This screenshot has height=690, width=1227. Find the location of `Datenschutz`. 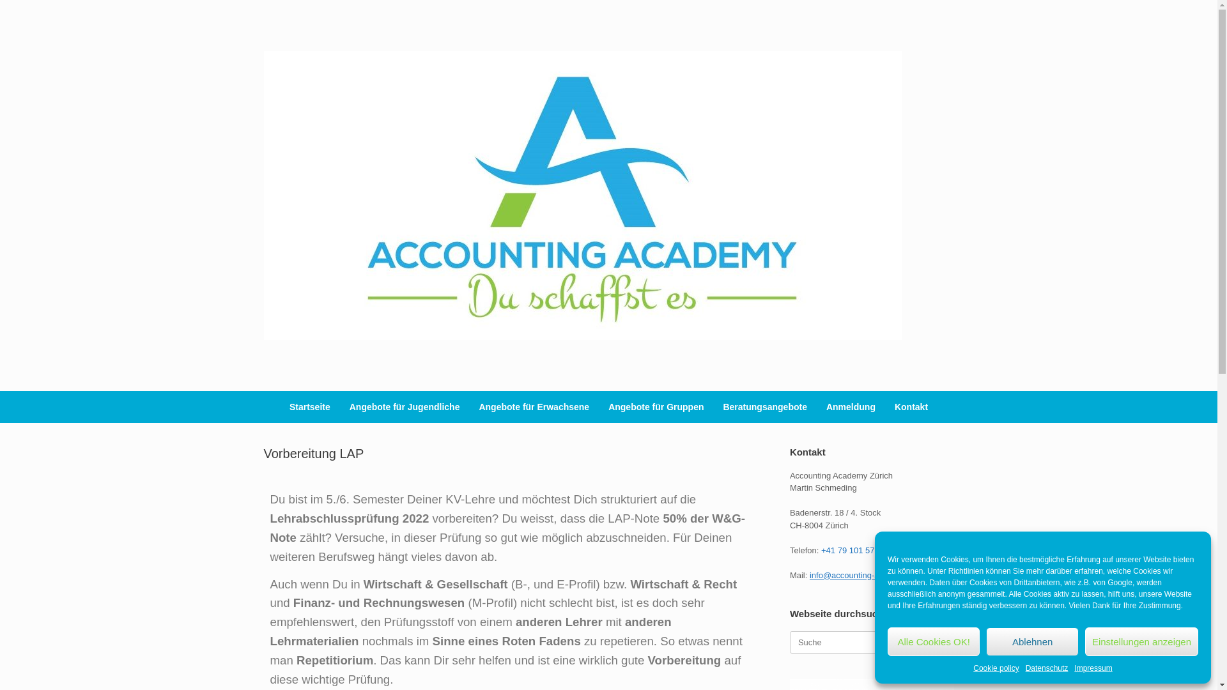

Datenschutz is located at coordinates (1047, 668).